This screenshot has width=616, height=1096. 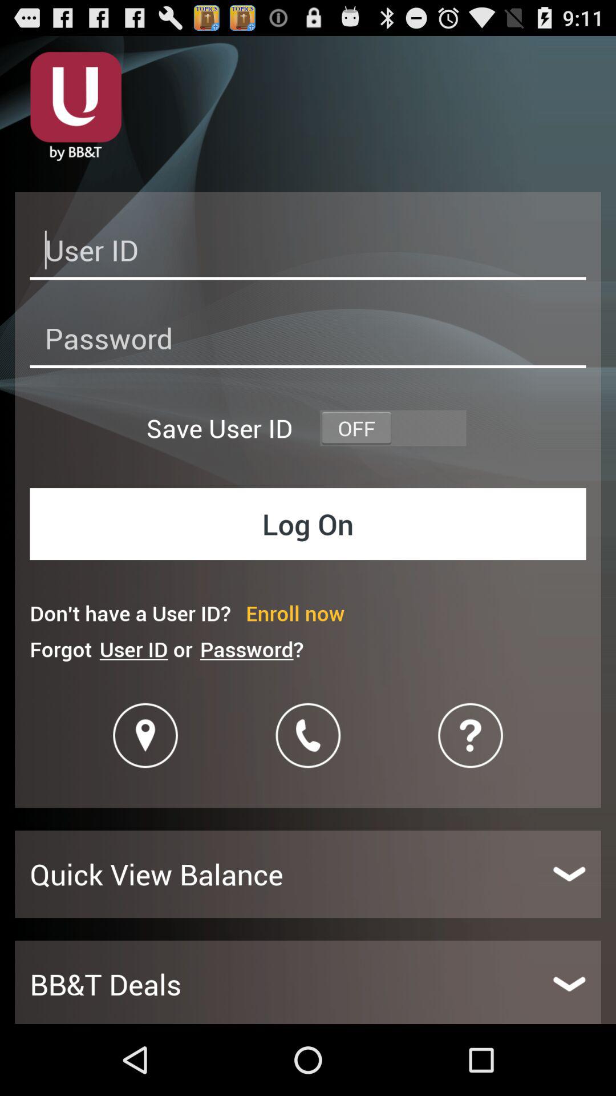 I want to click on select enroll now icon, so click(x=295, y=613).